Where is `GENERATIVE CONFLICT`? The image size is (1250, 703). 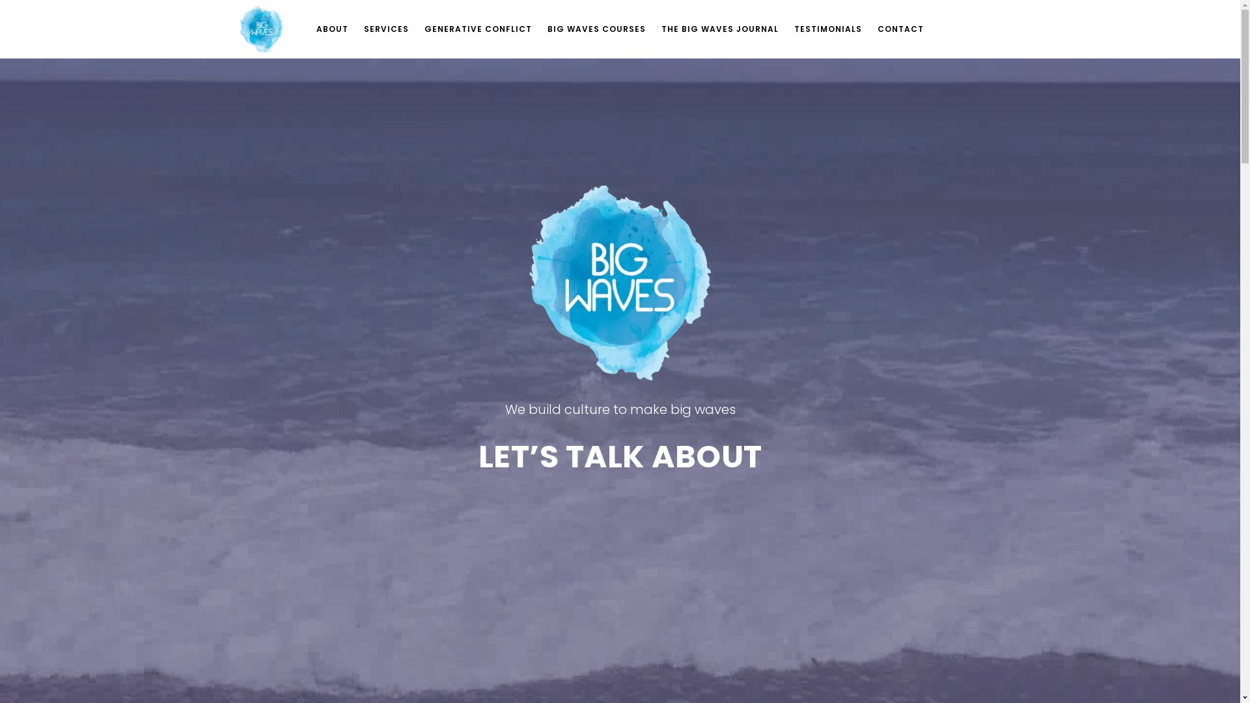
GENERATIVE CONFLICT is located at coordinates (478, 29).